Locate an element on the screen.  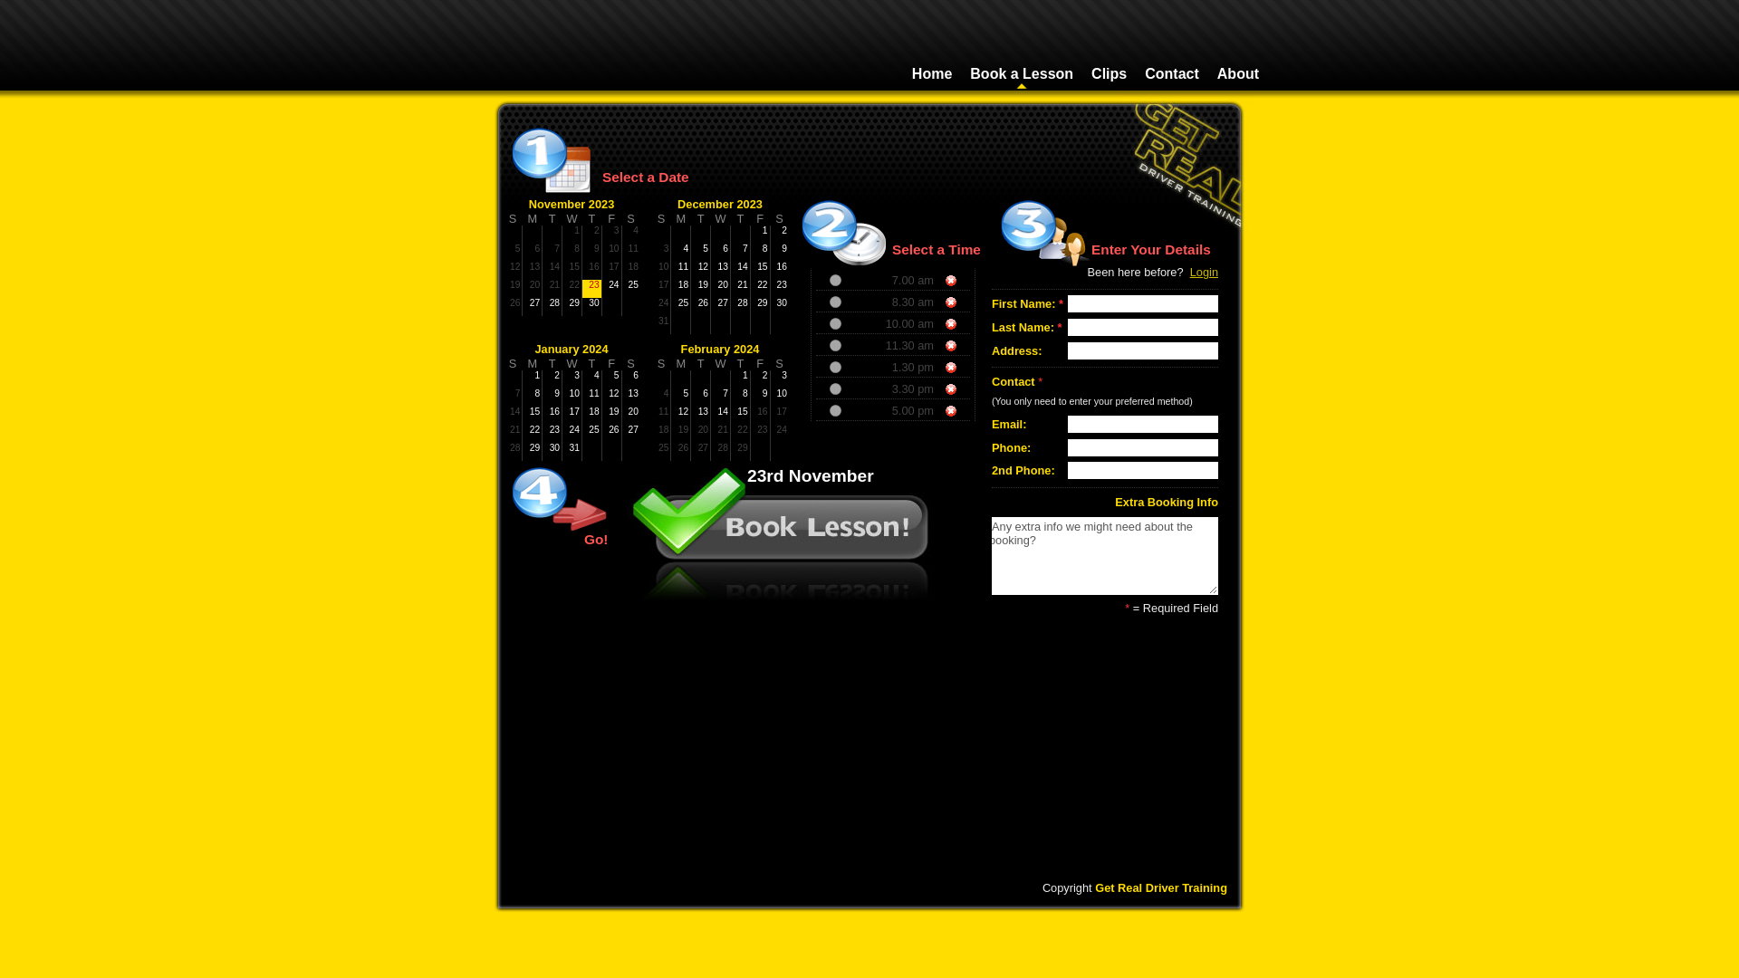
18 is located at coordinates (592, 416).